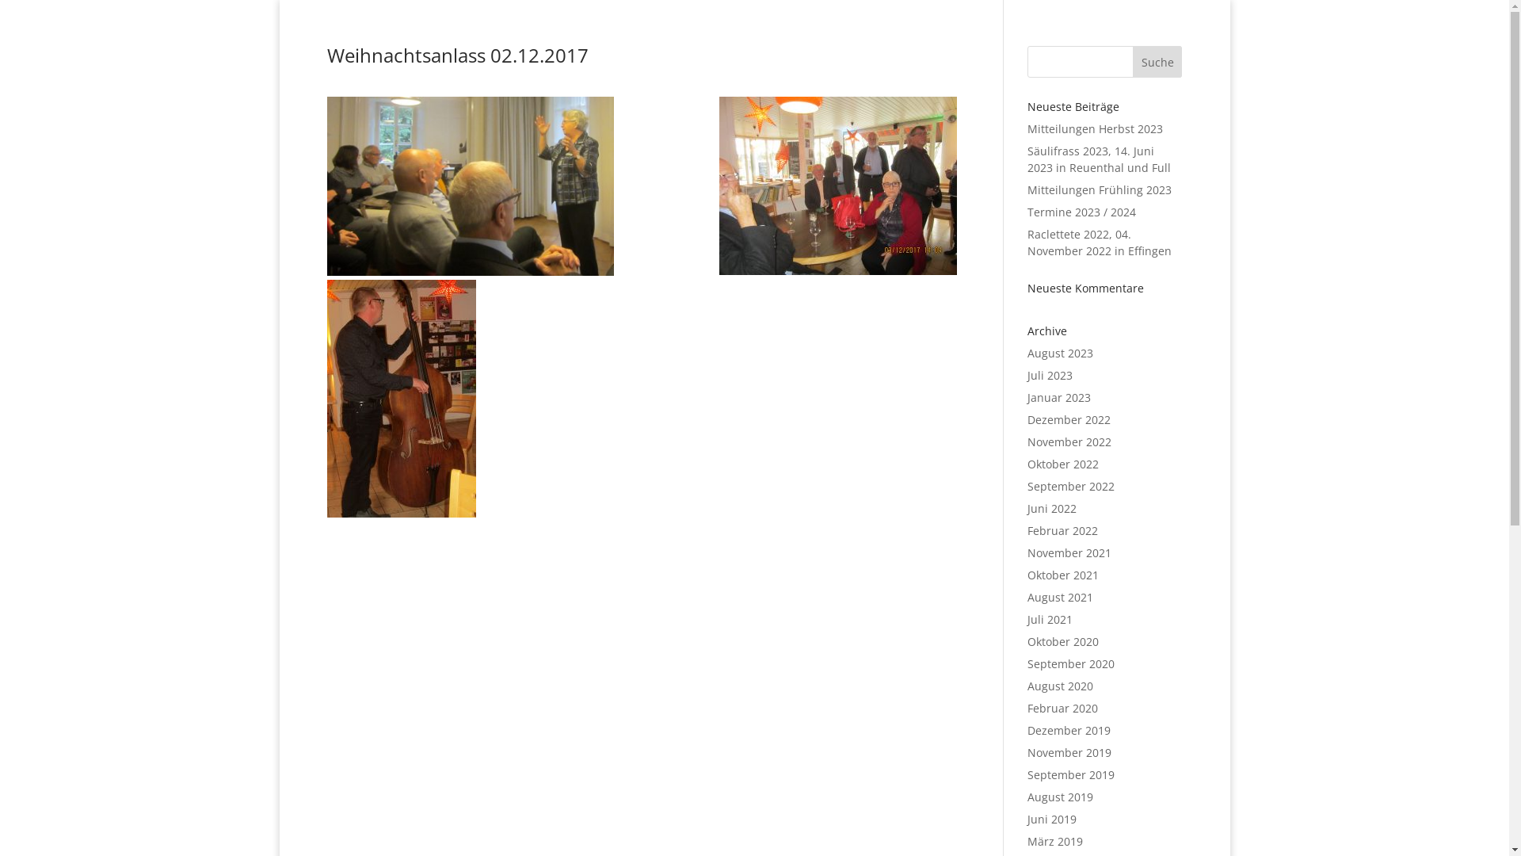 This screenshot has width=1521, height=856. What do you see at coordinates (1100, 243) in the screenshot?
I see `Raclettete 2022, 04. November 2022 in Effingen` at bounding box center [1100, 243].